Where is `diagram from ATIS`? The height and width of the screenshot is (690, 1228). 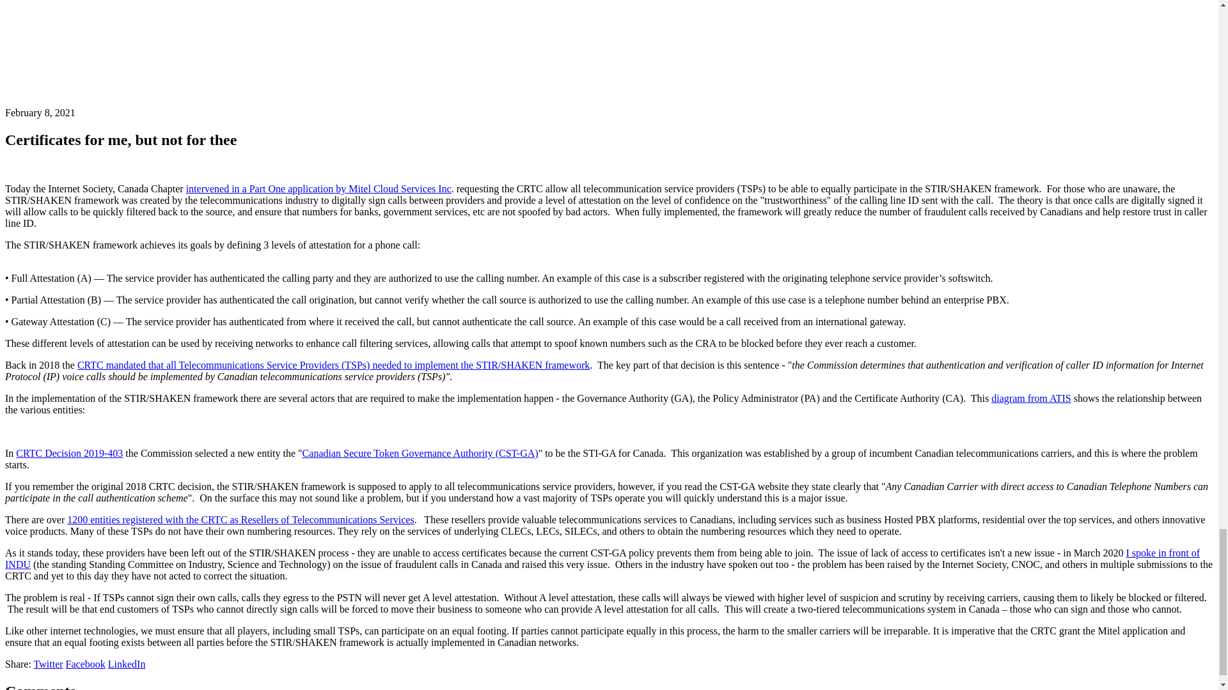
diagram from ATIS is located at coordinates (1031, 397).